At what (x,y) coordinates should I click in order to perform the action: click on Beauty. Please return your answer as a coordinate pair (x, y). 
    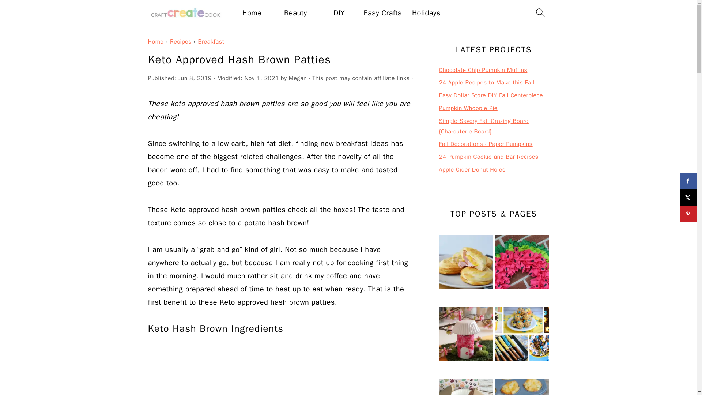
    Looking at the image, I should click on (295, 13).